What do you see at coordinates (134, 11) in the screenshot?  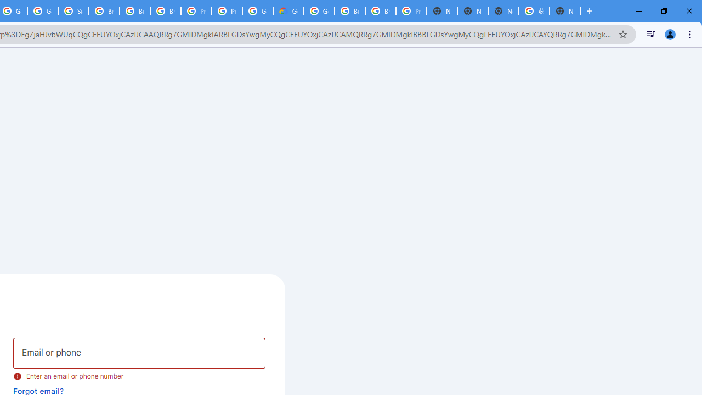 I see `Browse Chrome as a guest - Computer - Google Chrome Help` at bounding box center [134, 11].